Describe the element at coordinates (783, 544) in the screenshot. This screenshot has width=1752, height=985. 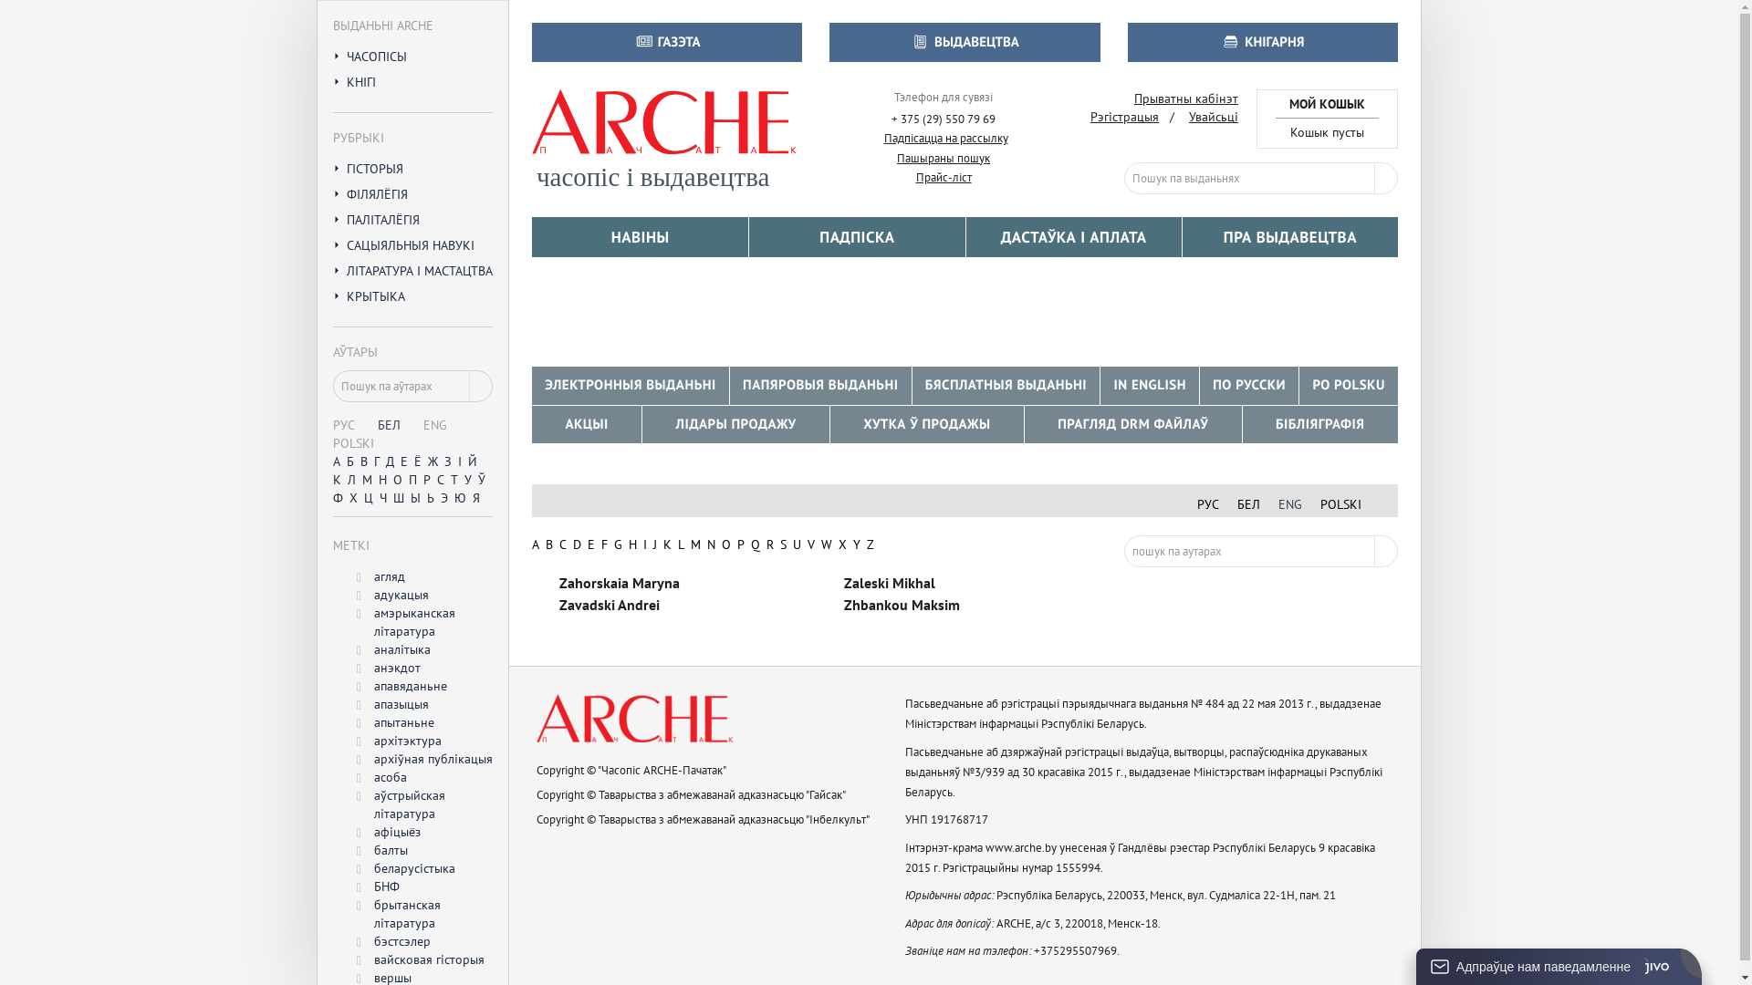
I see `S` at that location.